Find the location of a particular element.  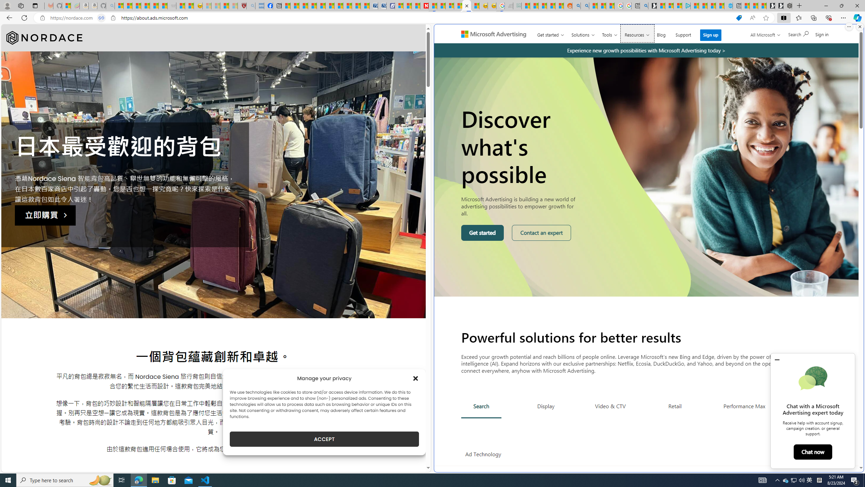

Tabs in split screen is located at coordinates (101, 18).